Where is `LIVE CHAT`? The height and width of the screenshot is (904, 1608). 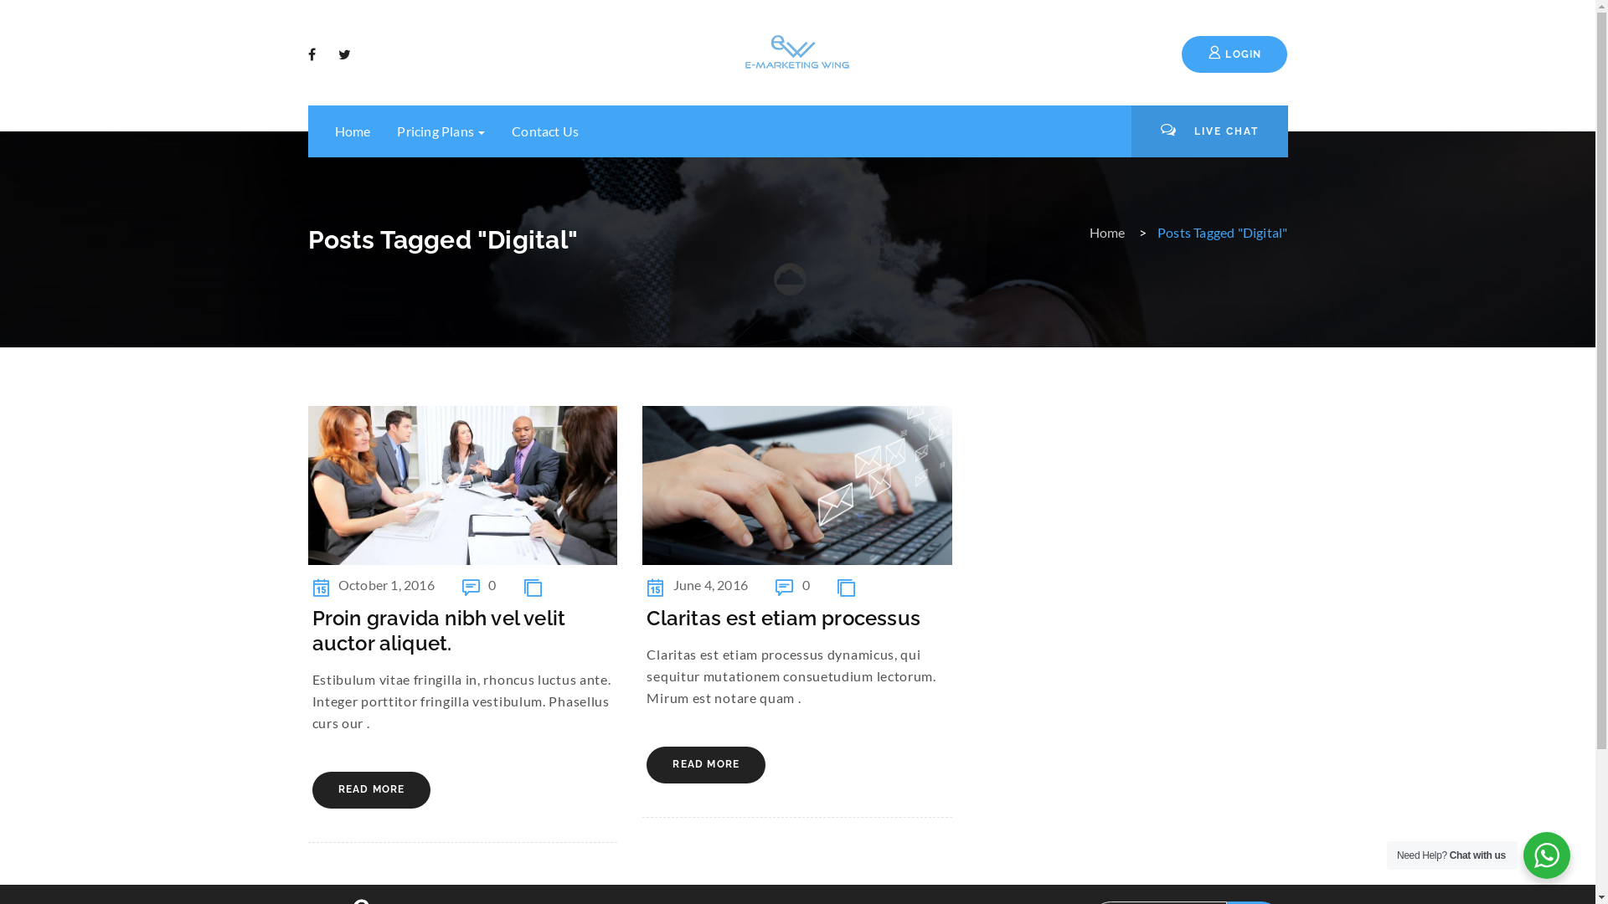 LIVE CHAT is located at coordinates (1209, 131).